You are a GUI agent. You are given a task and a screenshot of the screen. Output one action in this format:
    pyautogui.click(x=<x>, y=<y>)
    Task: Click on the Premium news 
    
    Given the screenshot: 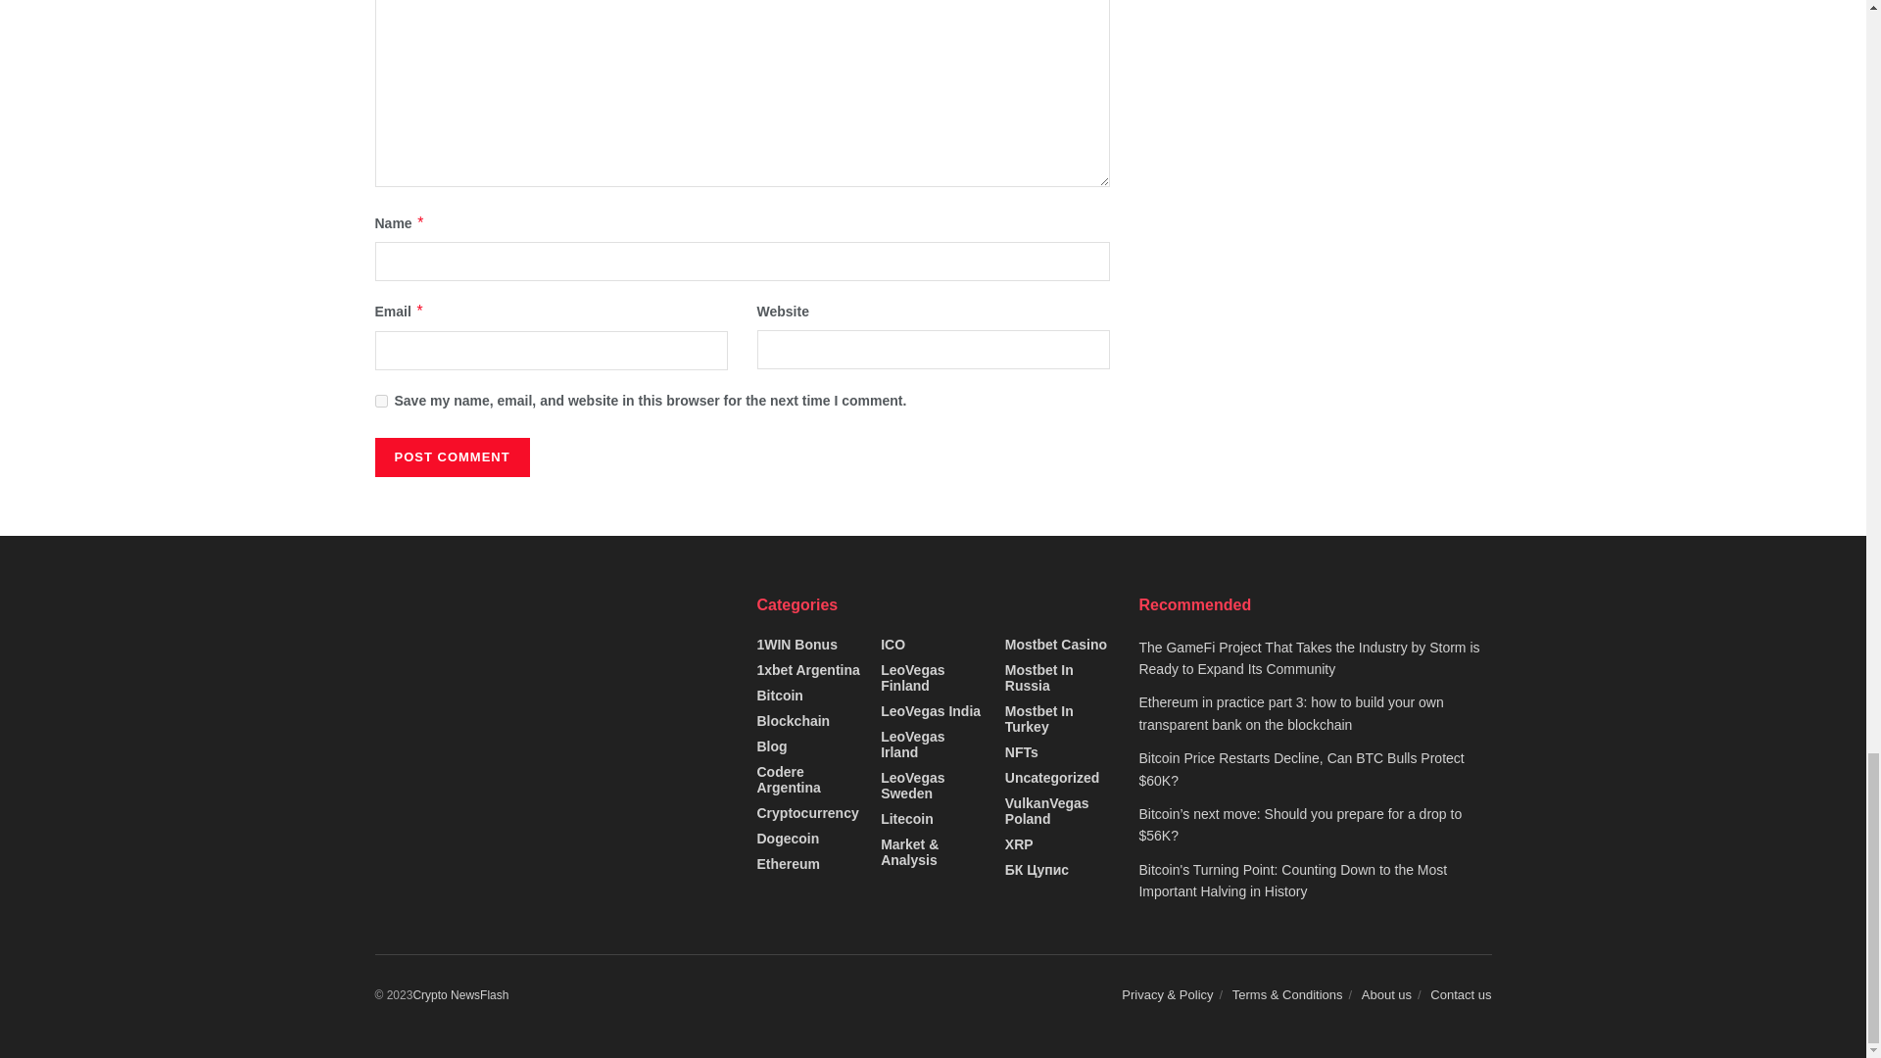 What is the action you would take?
    pyautogui.click(x=459, y=994)
    